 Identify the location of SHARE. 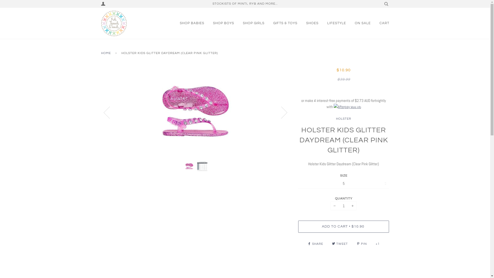
(316, 244).